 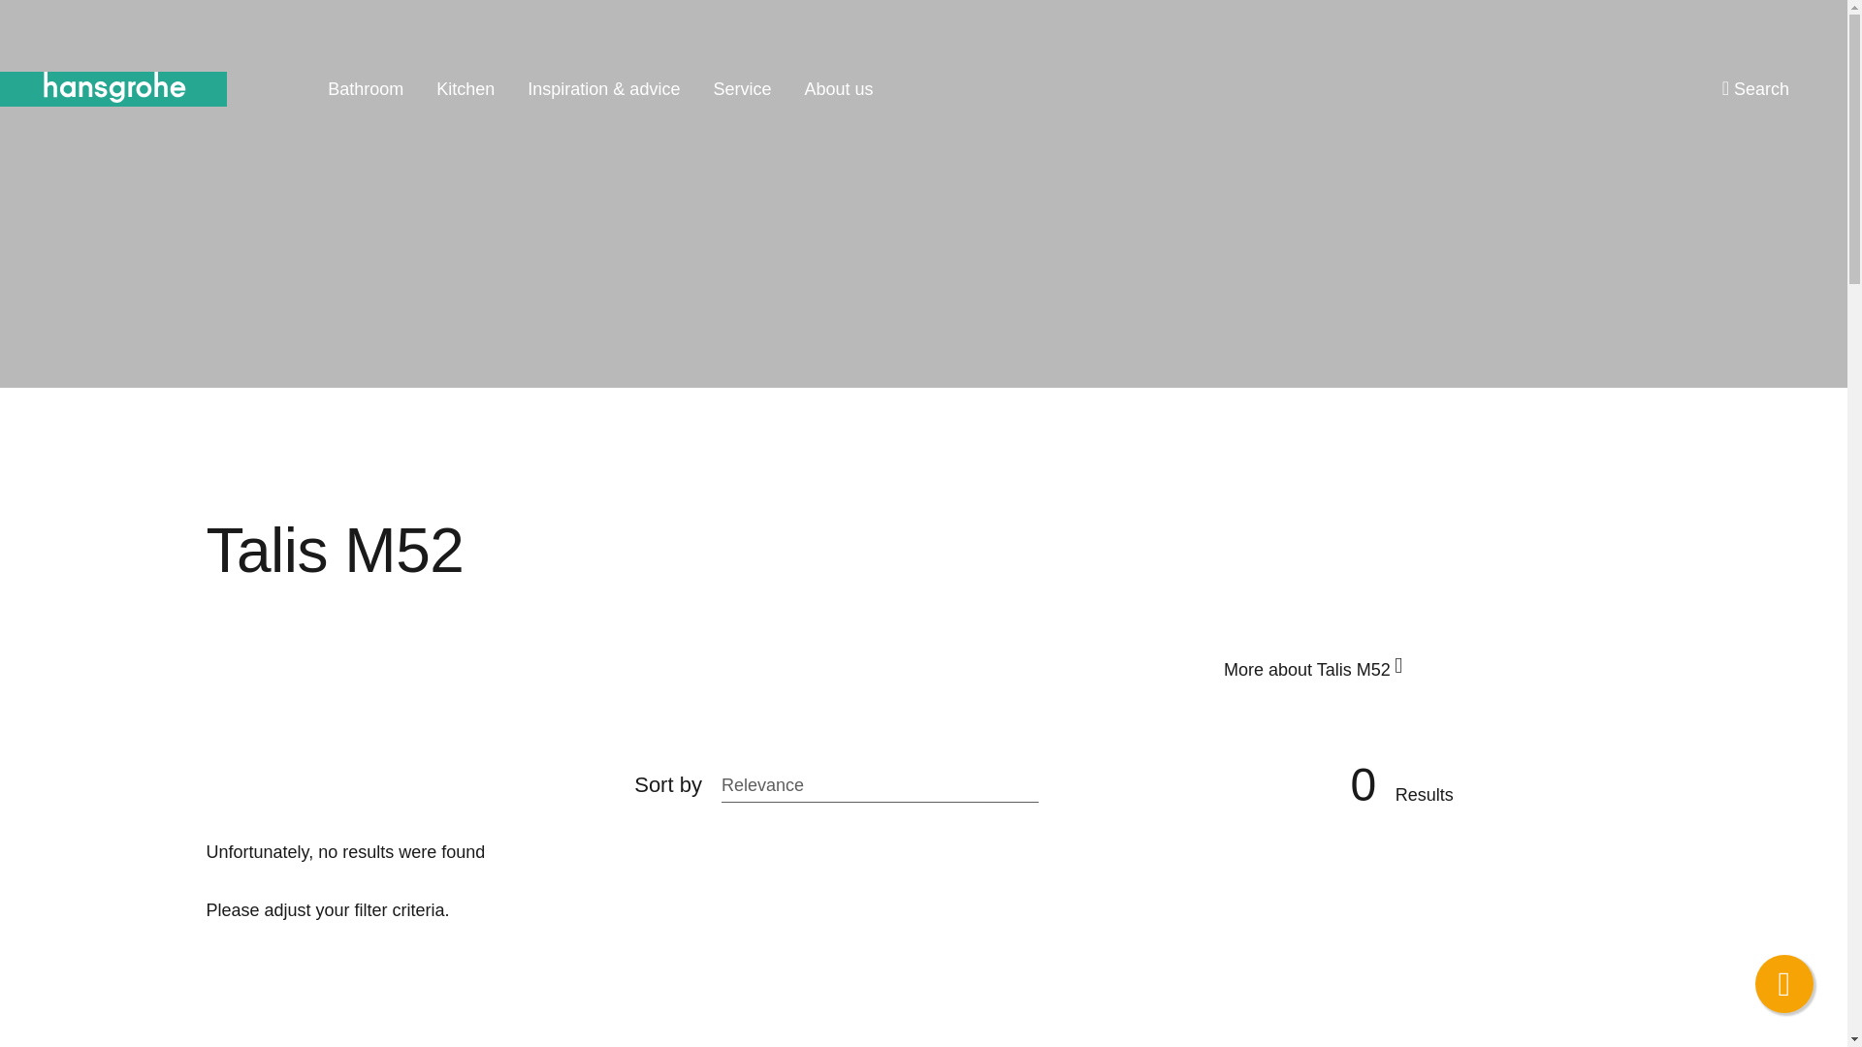 What do you see at coordinates (838, 89) in the screenshot?
I see `About us` at bounding box center [838, 89].